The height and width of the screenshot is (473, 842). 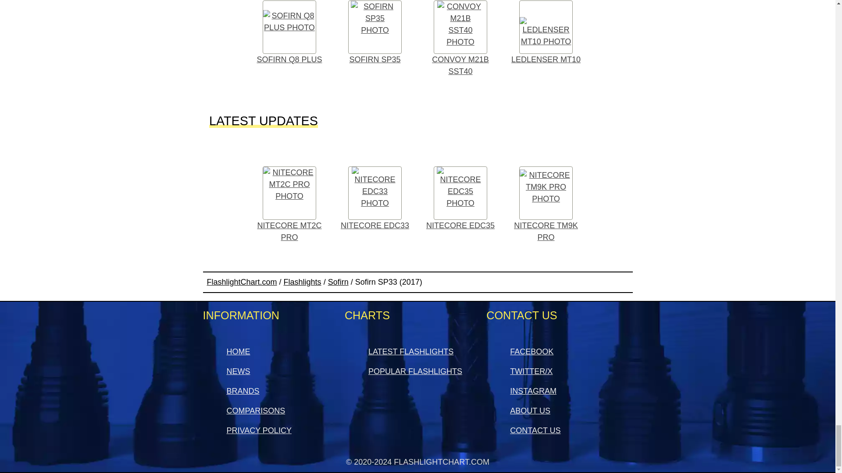 What do you see at coordinates (546, 35) in the screenshot?
I see `LEDLENSER MT10` at bounding box center [546, 35].